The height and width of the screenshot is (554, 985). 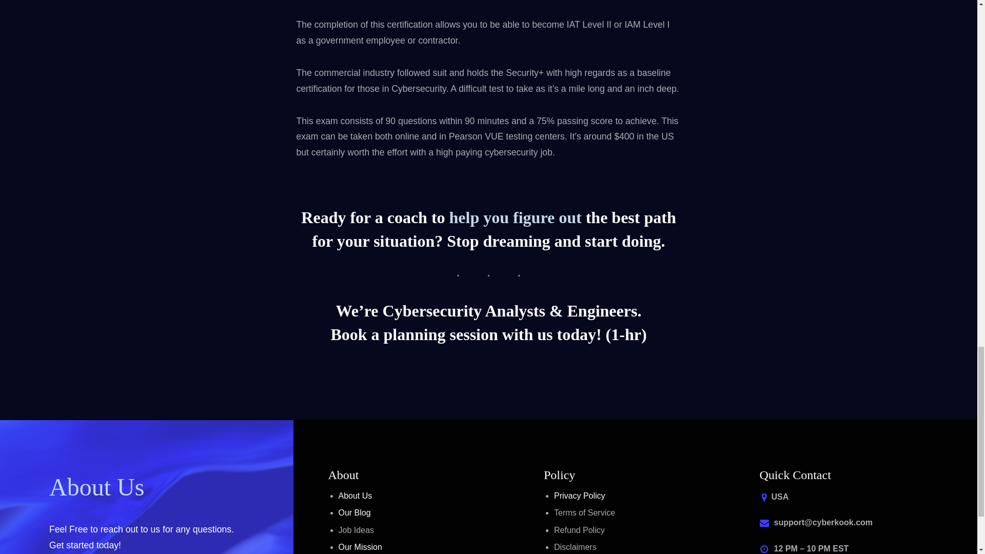 I want to click on Our Blog, so click(x=355, y=512).